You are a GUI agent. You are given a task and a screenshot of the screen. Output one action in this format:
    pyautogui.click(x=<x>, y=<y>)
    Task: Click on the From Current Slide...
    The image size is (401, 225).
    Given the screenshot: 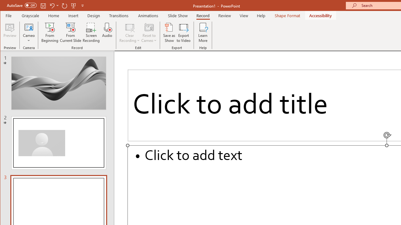 What is the action you would take?
    pyautogui.click(x=71, y=32)
    